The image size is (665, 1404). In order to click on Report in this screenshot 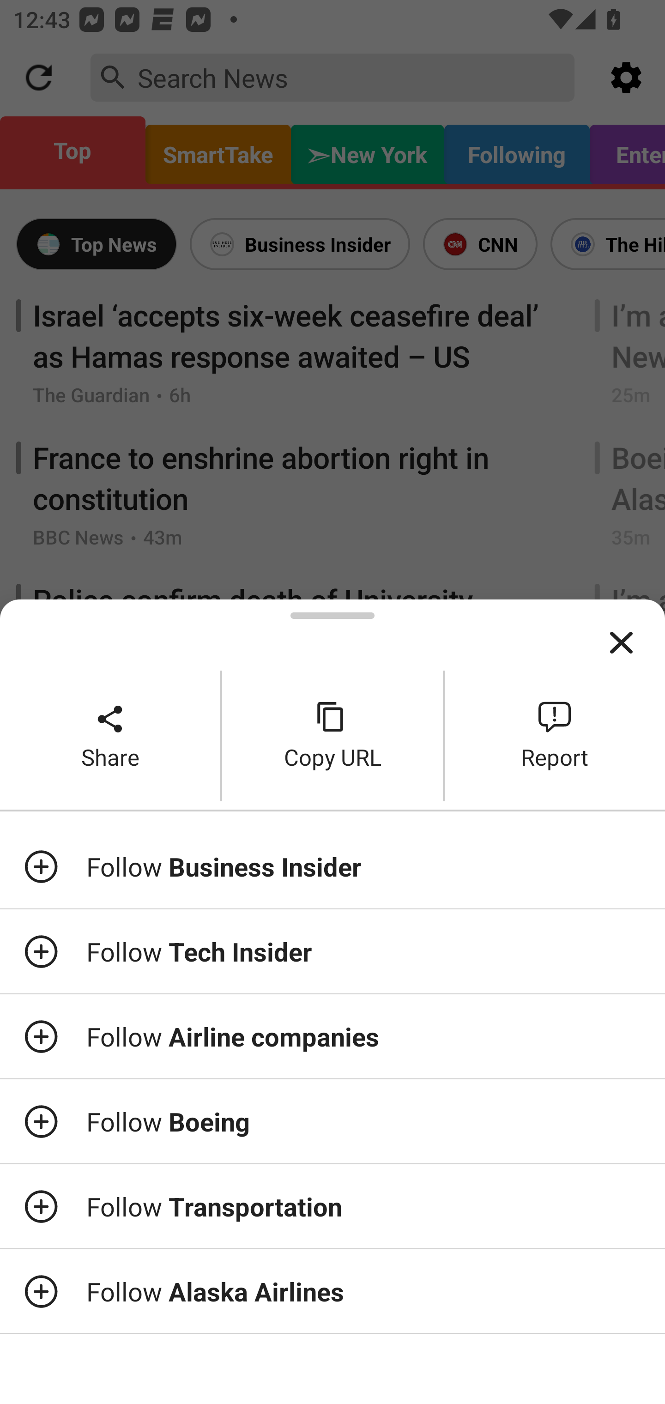, I will do `click(555, 736)`.